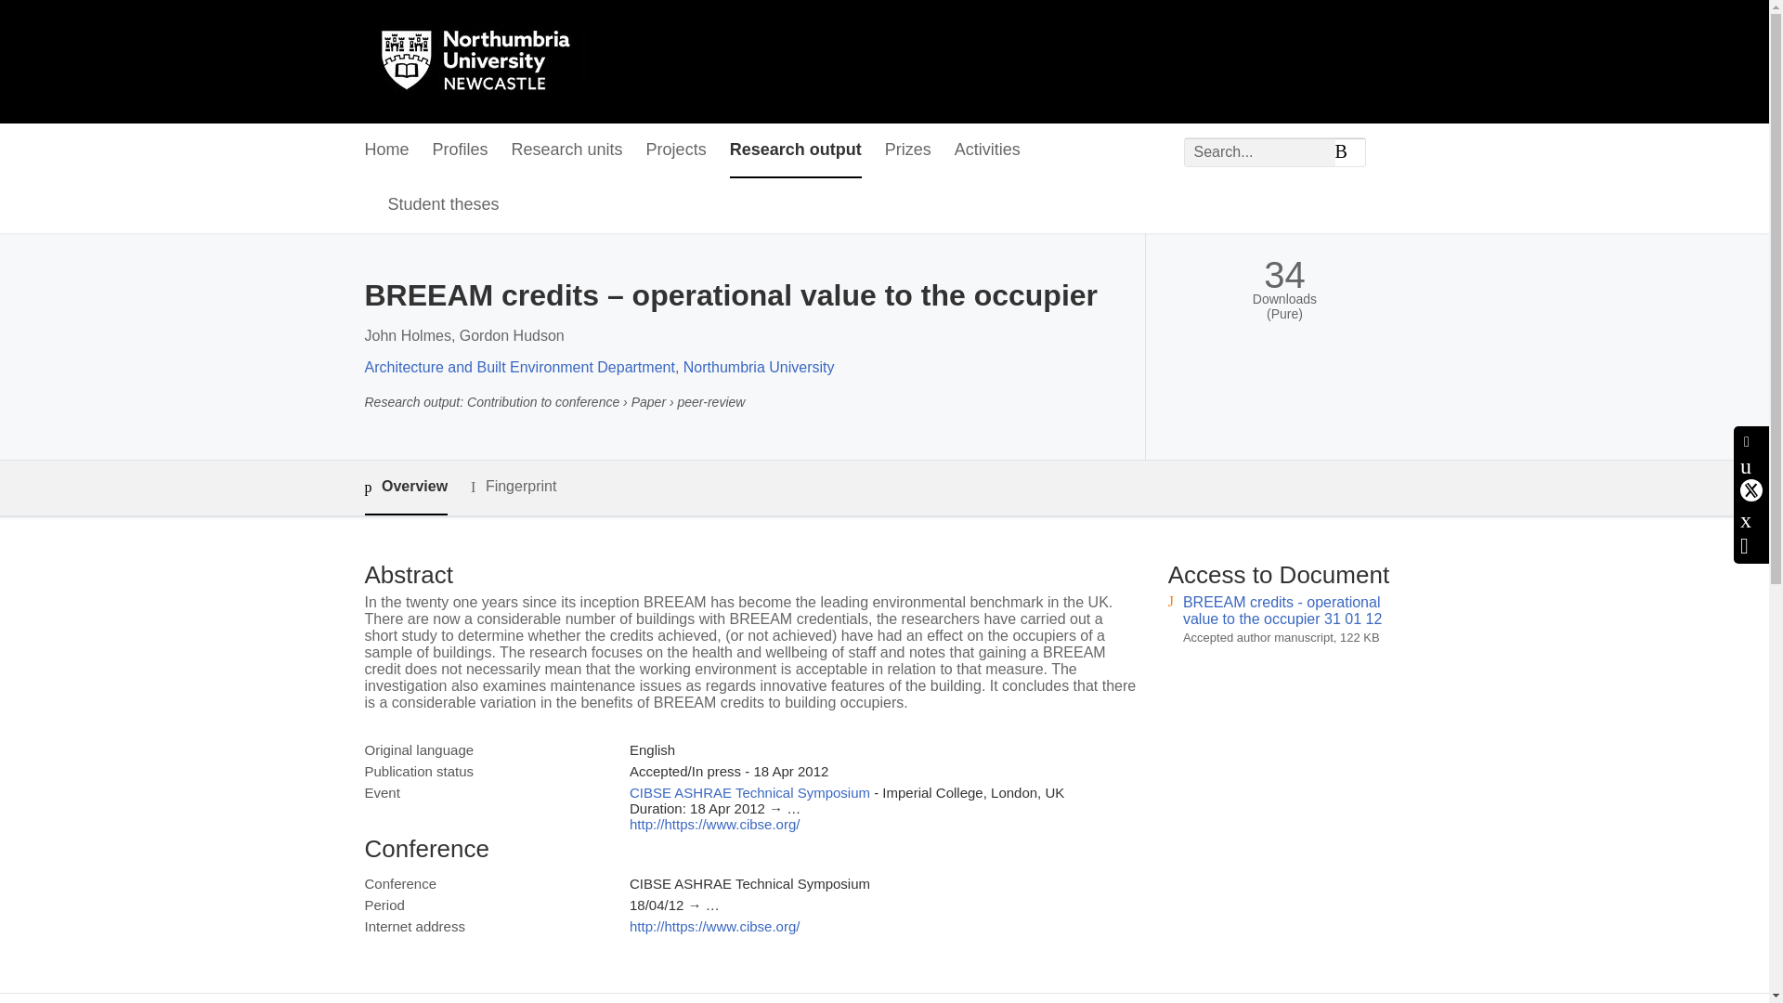  What do you see at coordinates (487, 61) in the screenshot?
I see `Northumbria University Research Portal Home` at bounding box center [487, 61].